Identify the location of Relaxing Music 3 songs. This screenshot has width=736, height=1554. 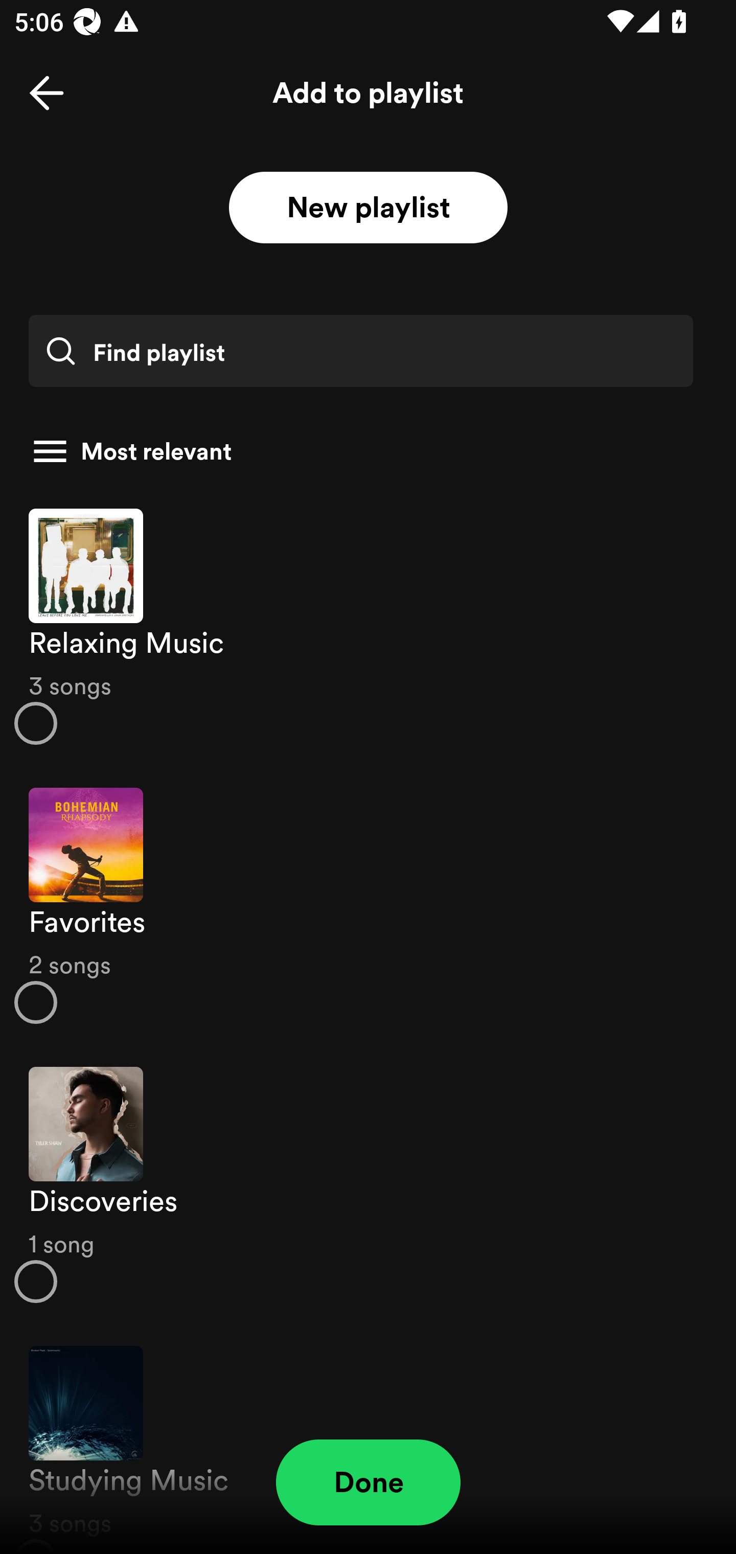
(368, 626).